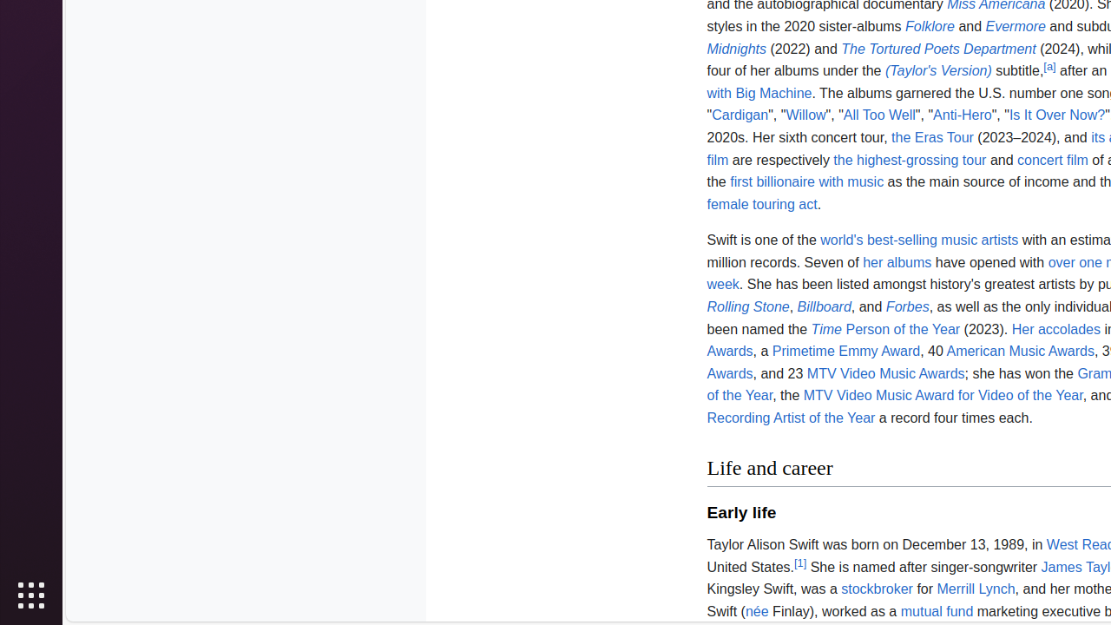 The width and height of the screenshot is (1111, 625). What do you see at coordinates (920, 240) in the screenshot?
I see `world's best-selling music artists` at bounding box center [920, 240].